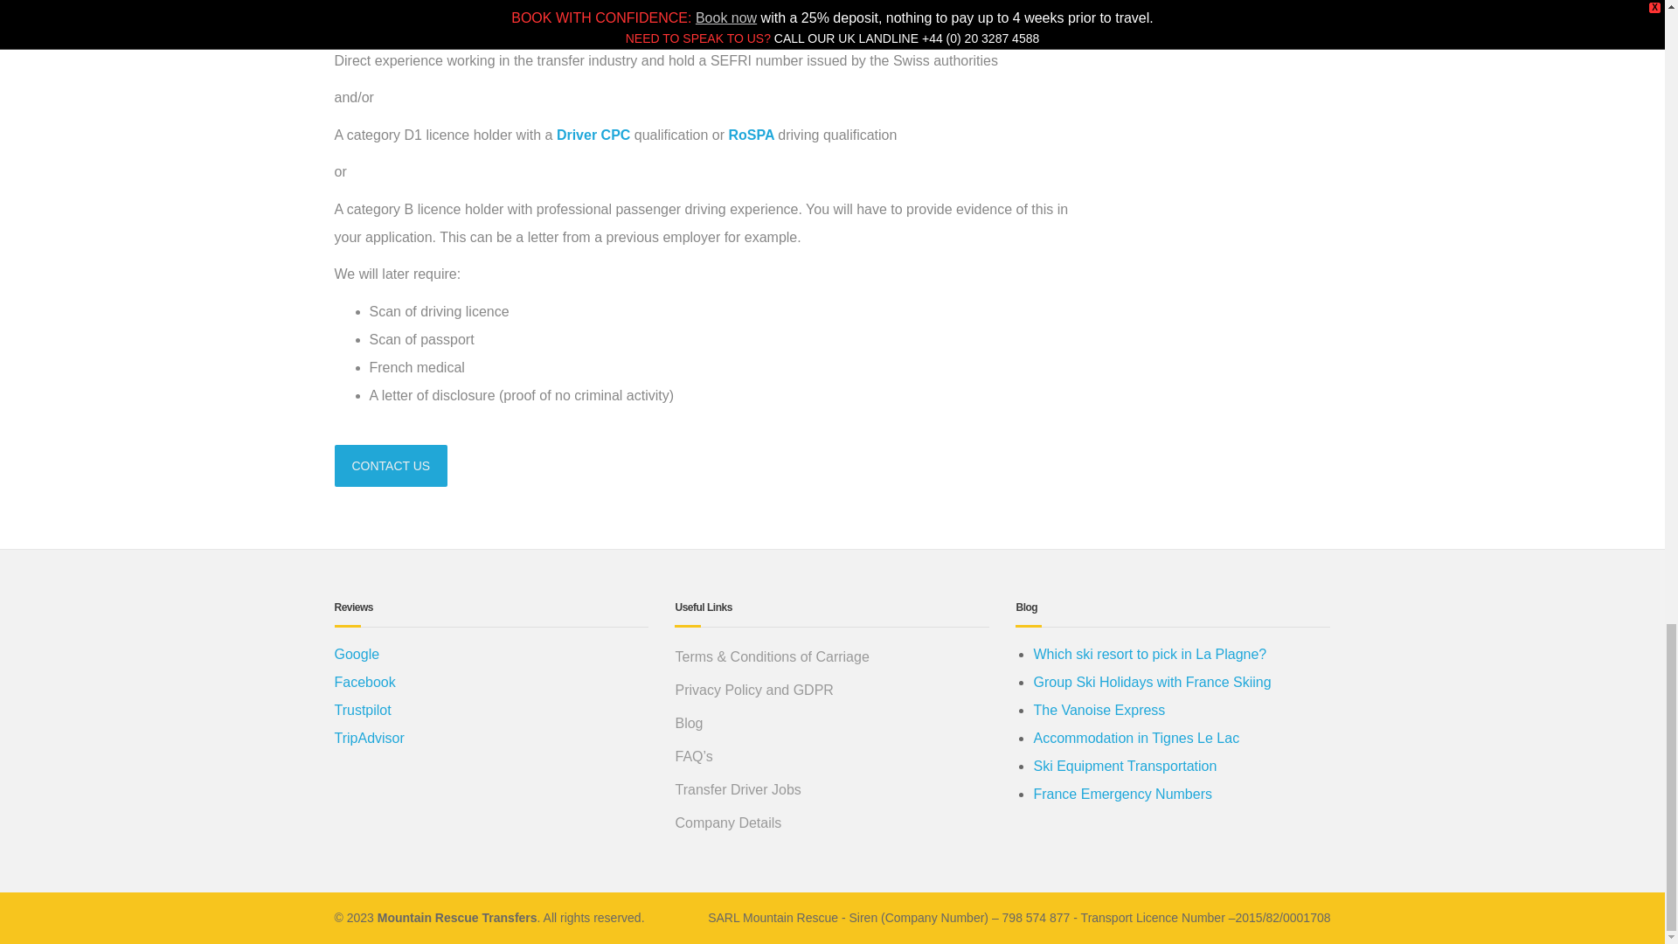 This screenshot has width=1678, height=944. What do you see at coordinates (391, 465) in the screenshot?
I see `CONTACT US` at bounding box center [391, 465].